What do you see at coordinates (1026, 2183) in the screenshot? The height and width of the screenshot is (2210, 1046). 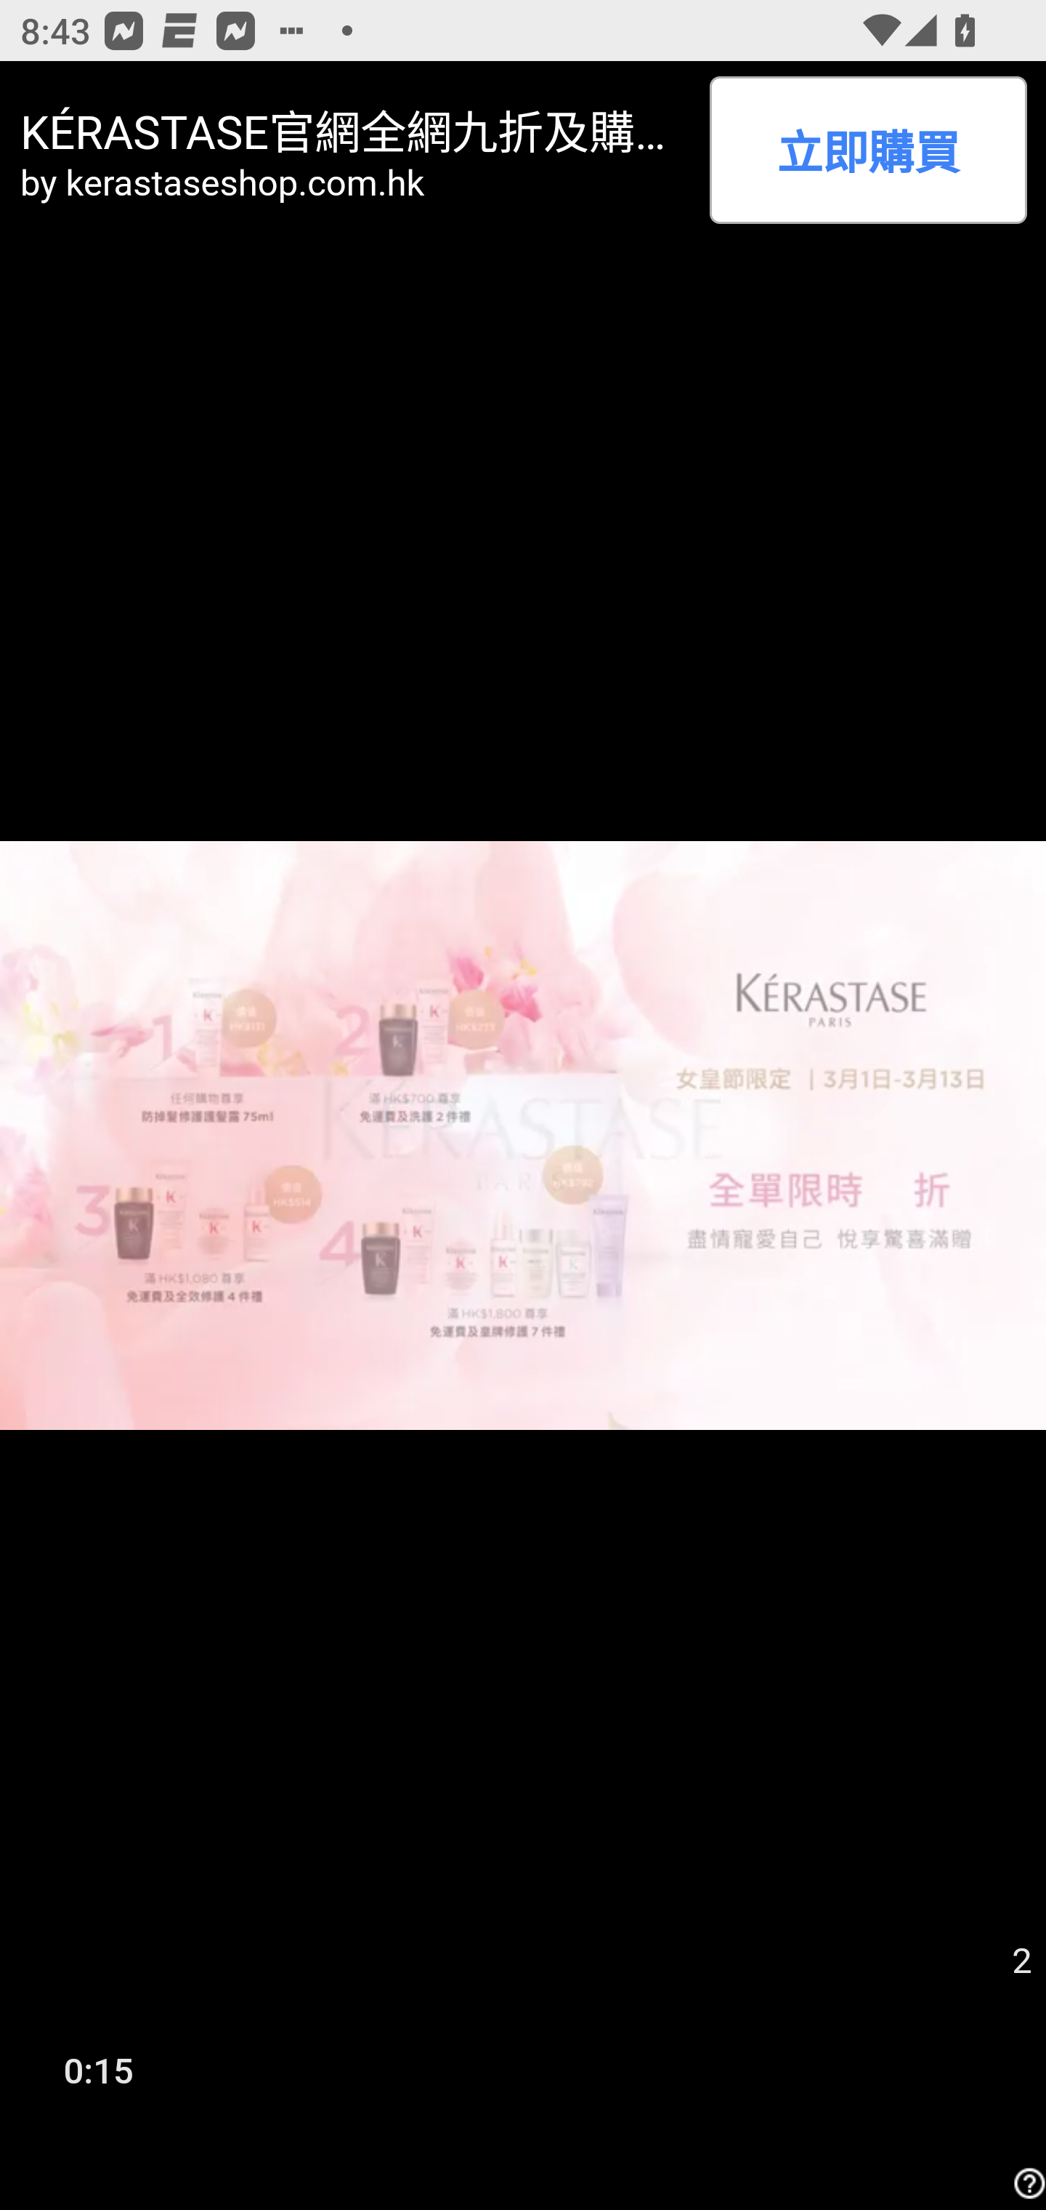 I see `help_outline_white_24dp_with_3px_trbl_padding` at bounding box center [1026, 2183].